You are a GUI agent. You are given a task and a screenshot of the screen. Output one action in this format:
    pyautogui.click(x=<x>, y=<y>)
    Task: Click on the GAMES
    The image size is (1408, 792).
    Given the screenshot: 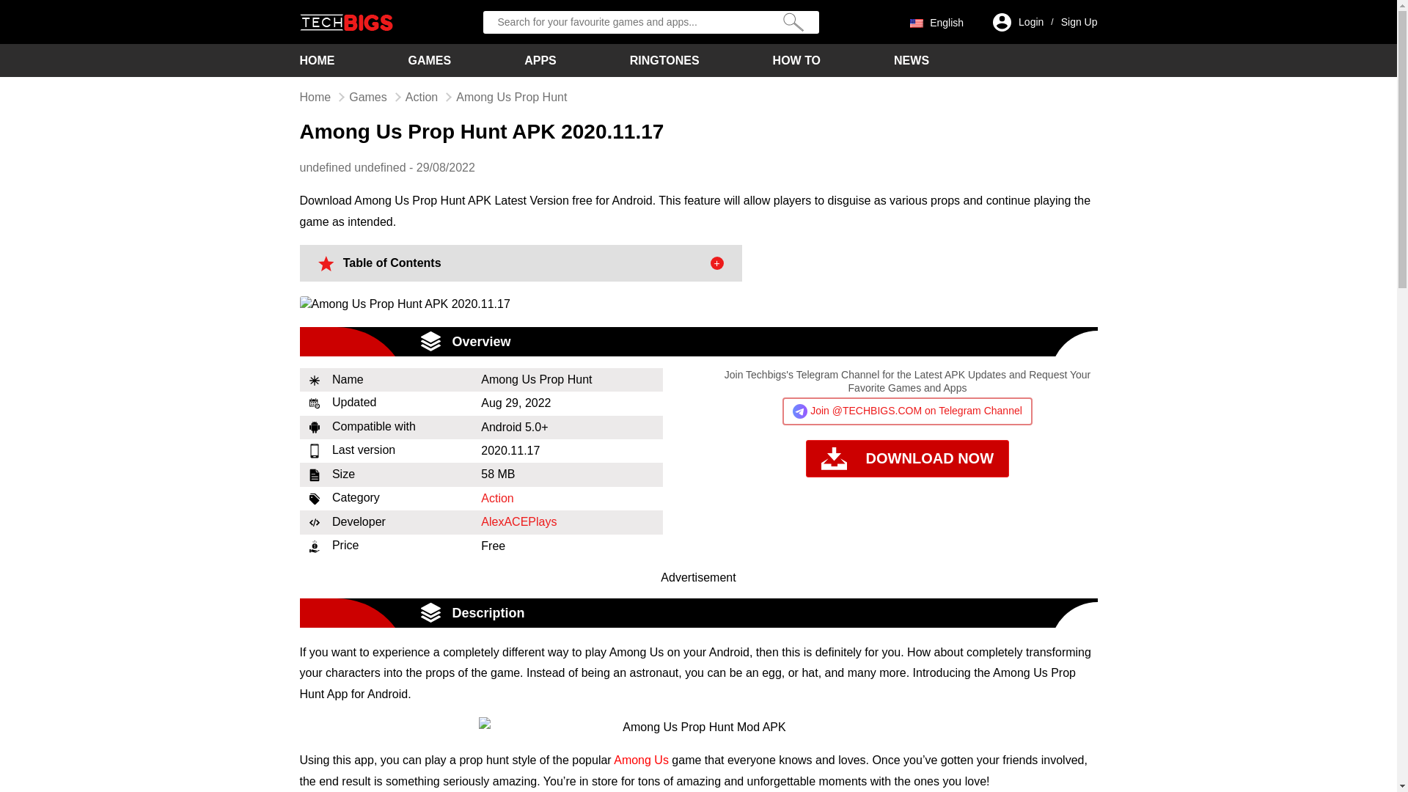 What is the action you would take?
    pyautogui.click(x=429, y=60)
    